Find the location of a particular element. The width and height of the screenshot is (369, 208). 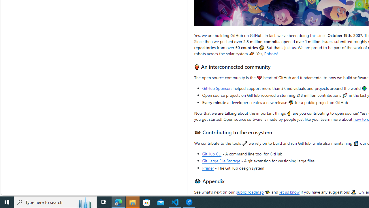

Primer is located at coordinates (208, 168).